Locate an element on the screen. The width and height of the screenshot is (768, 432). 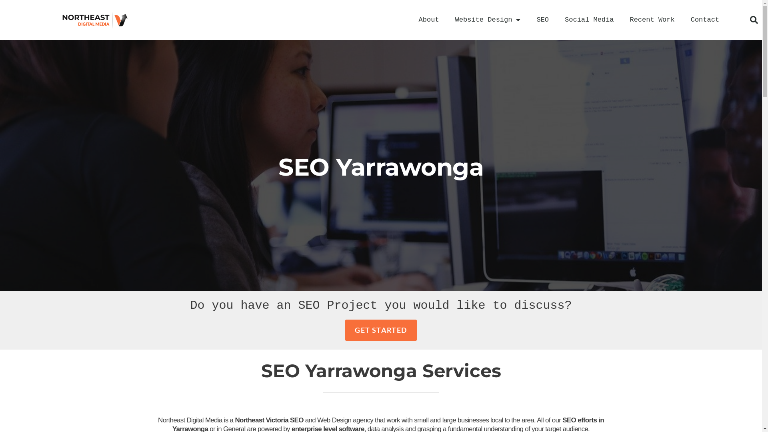
Contact is located at coordinates (705, 20).